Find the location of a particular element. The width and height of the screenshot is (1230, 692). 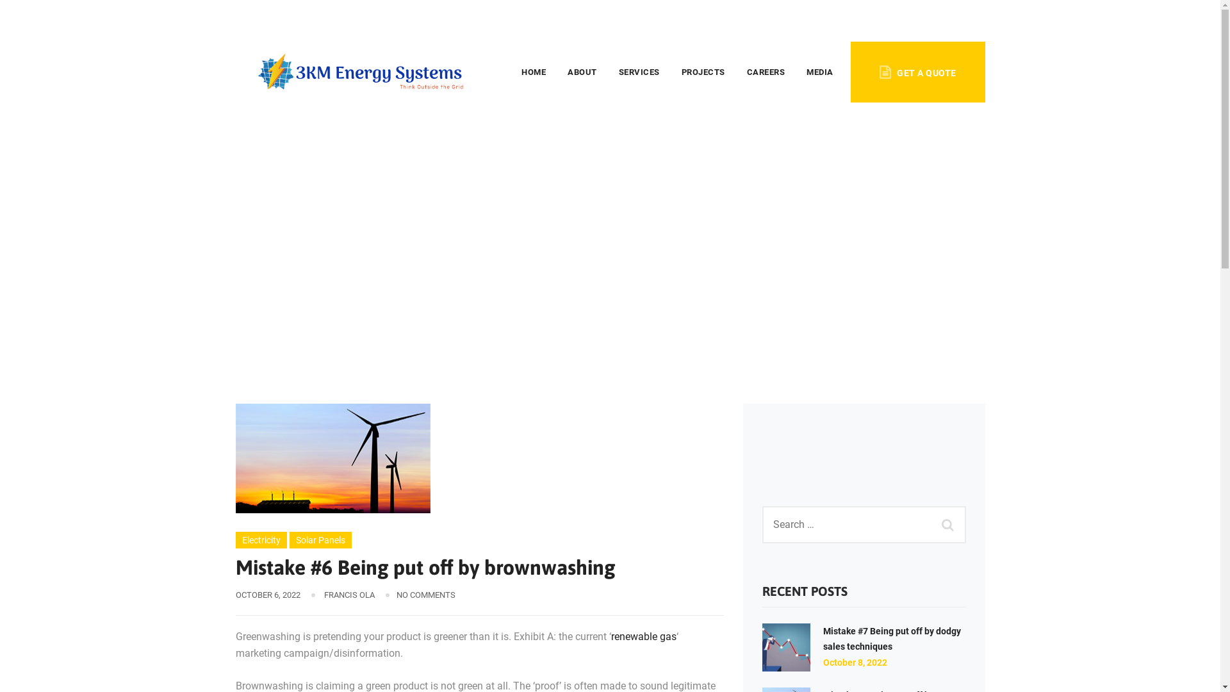

3KM Energy is located at coordinates (263, 232).